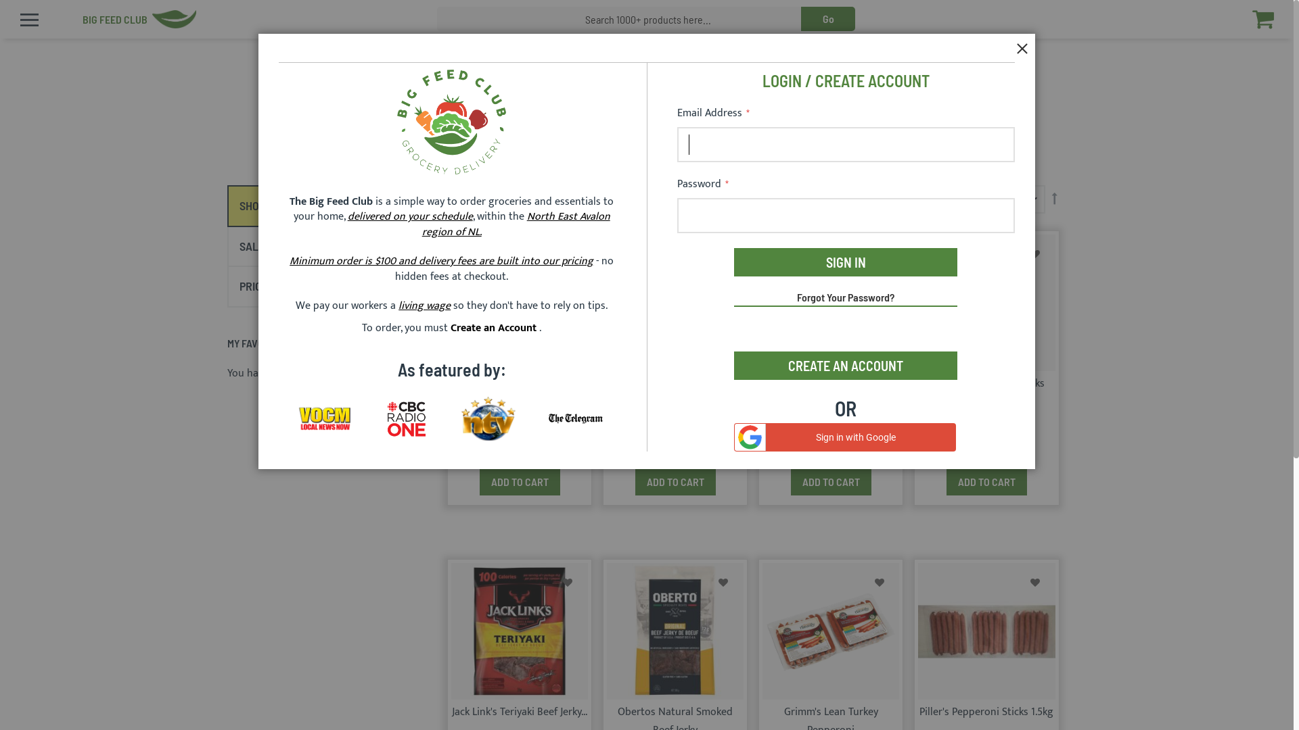  What do you see at coordinates (410, 216) in the screenshot?
I see `delivered on your schedule` at bounding box center [410, 216].